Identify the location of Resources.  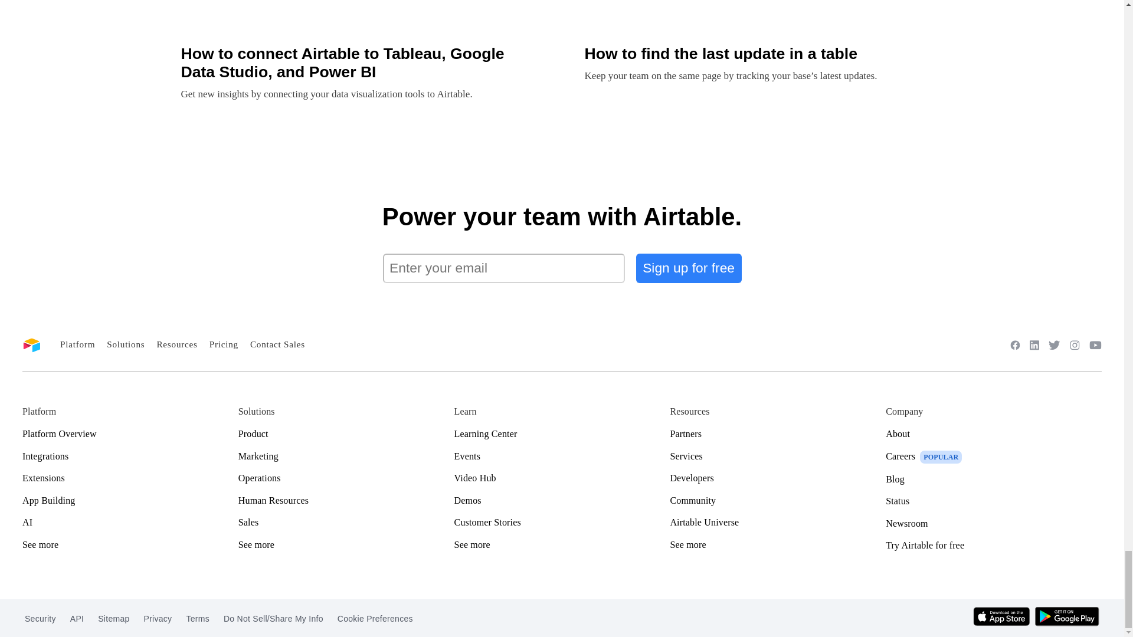
(176, 343).